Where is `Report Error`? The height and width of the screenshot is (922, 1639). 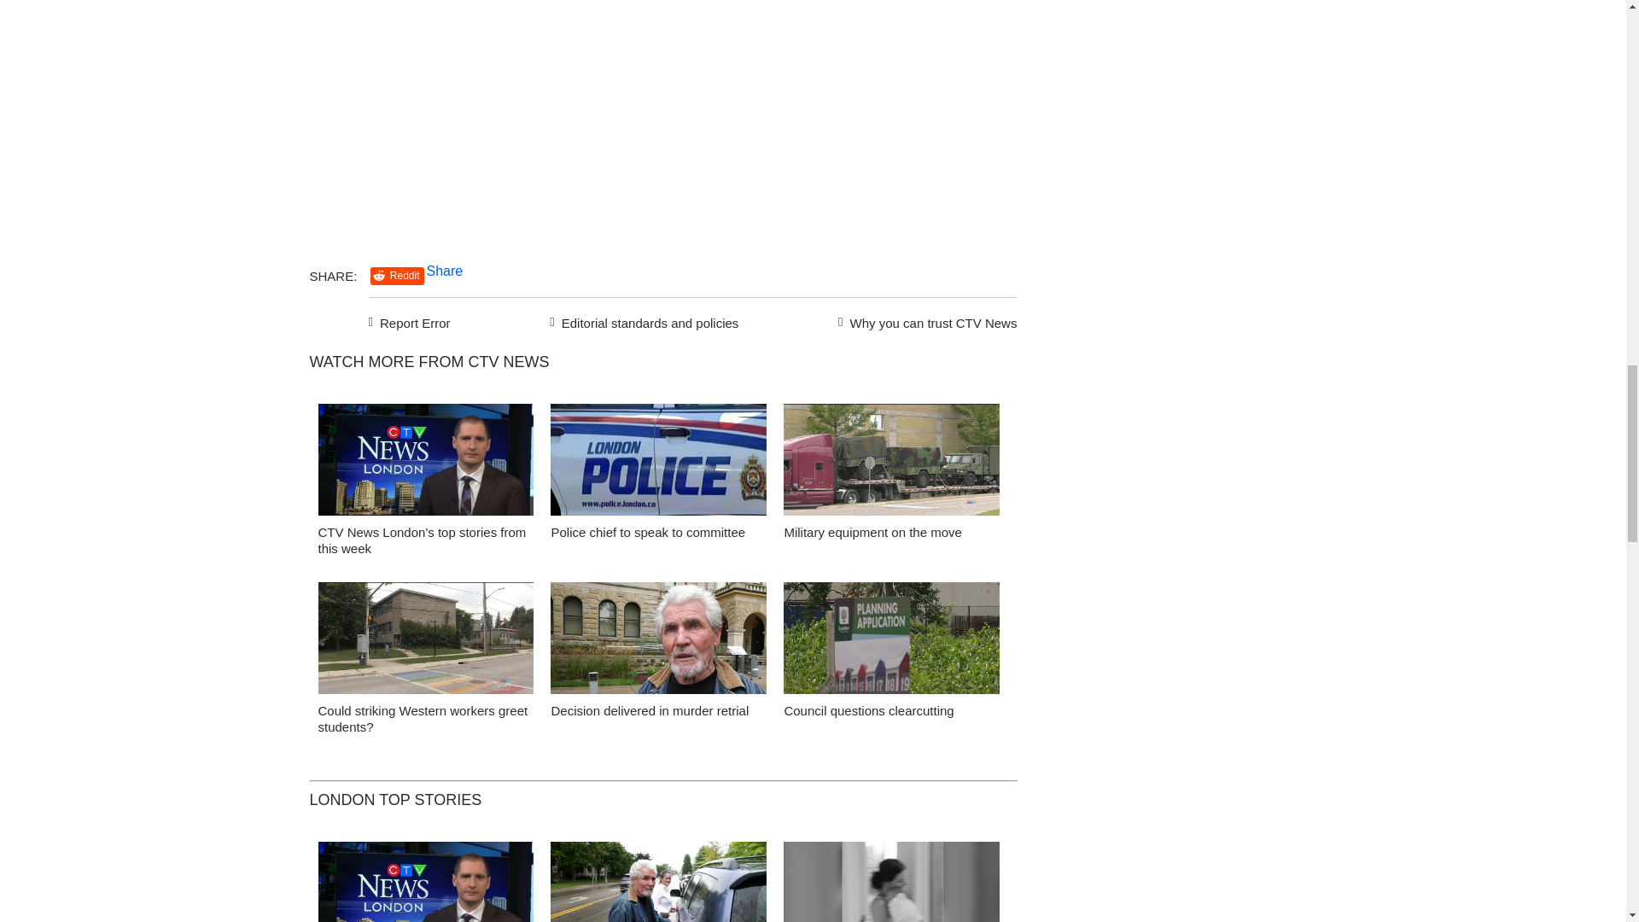 Report Error is located at coordinates (410, 320).